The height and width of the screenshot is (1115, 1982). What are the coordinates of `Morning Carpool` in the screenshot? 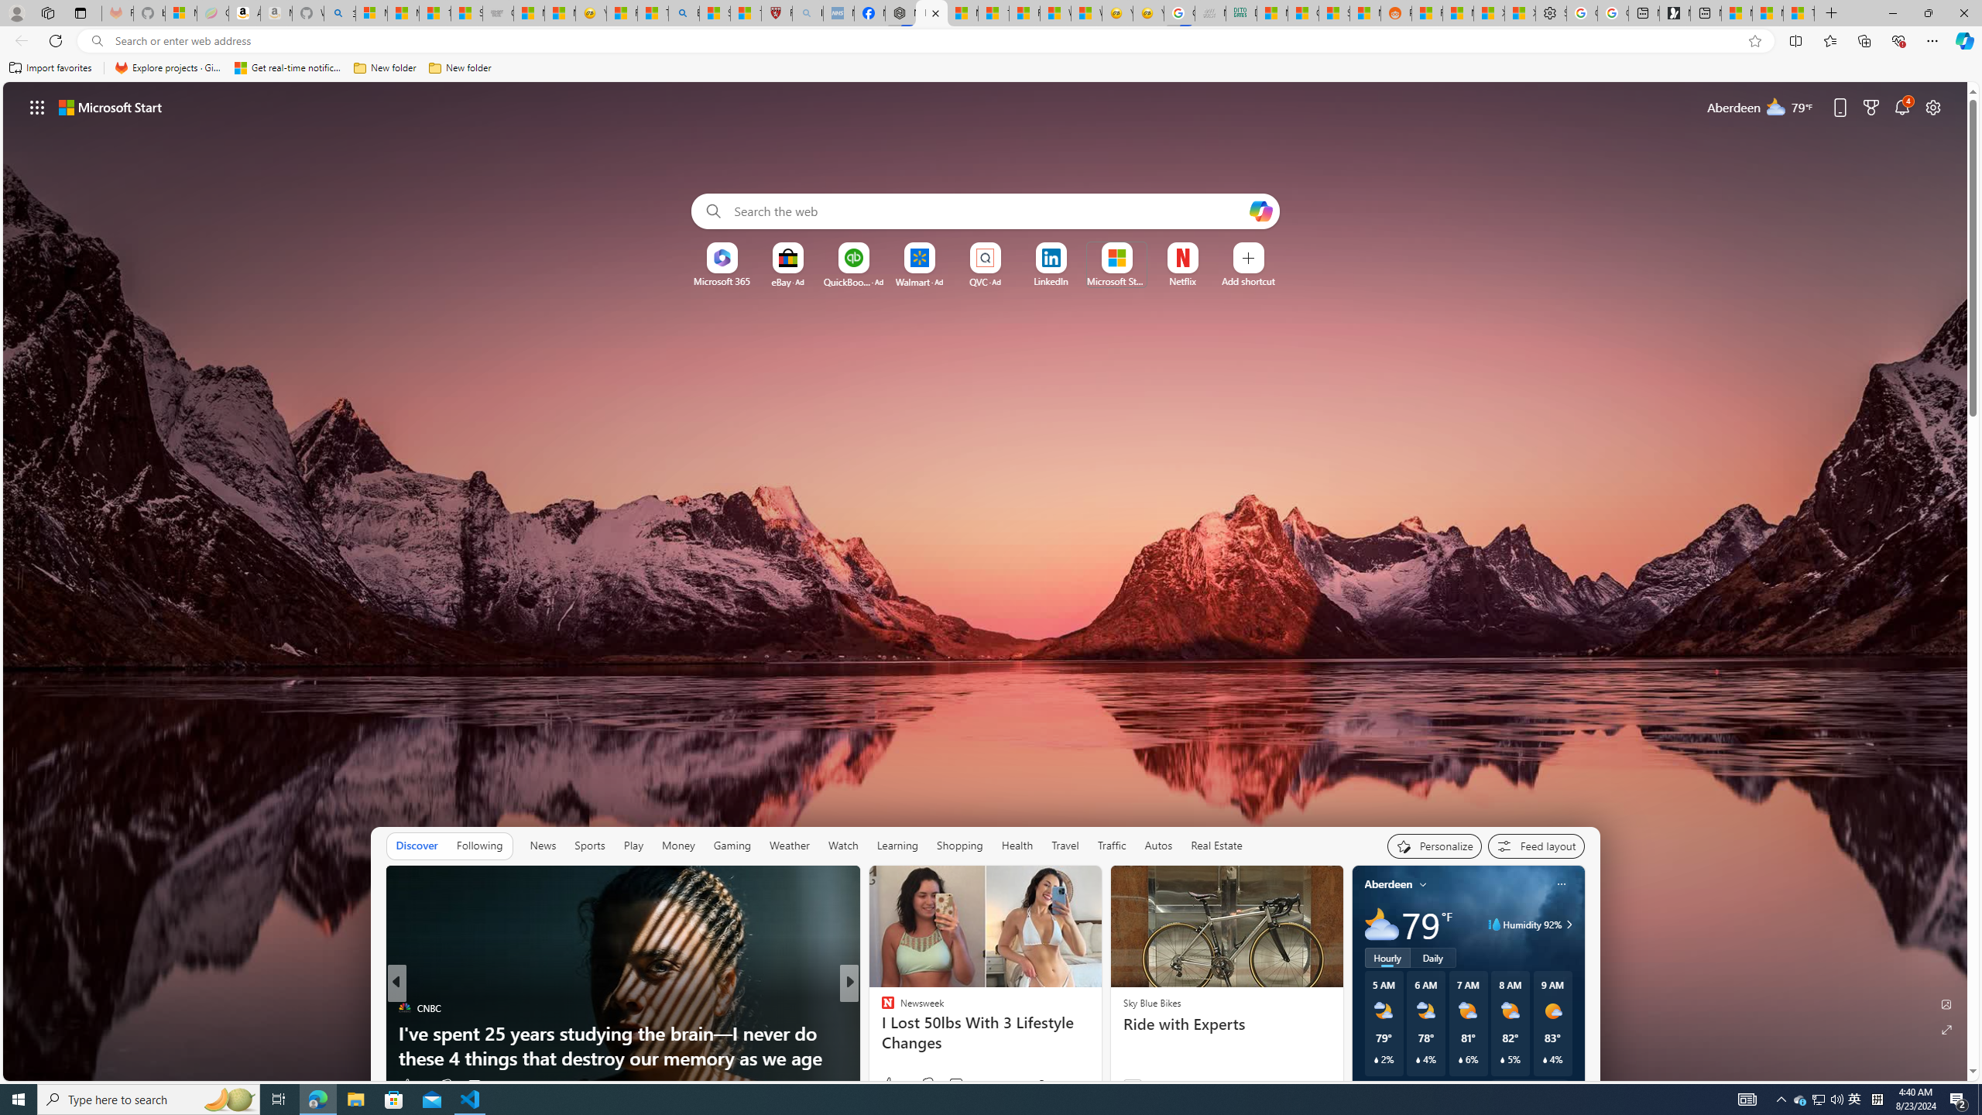 It's located at (880, 1033).